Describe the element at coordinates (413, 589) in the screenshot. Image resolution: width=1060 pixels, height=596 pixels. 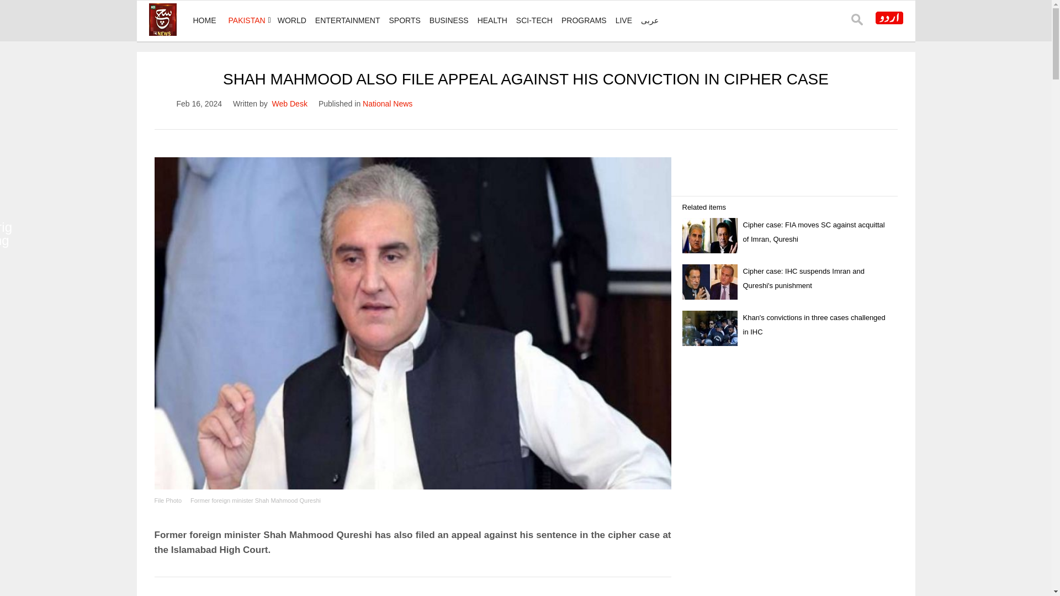
I see `Advertisement` at that location.